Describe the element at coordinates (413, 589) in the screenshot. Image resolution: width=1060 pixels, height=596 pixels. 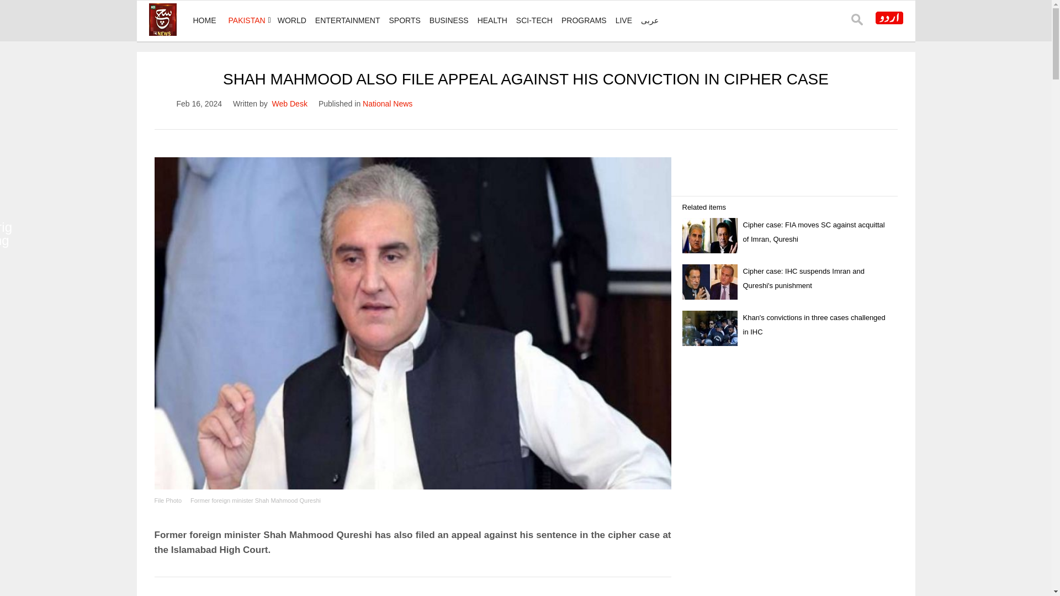
I see `Advertisement` at that location.